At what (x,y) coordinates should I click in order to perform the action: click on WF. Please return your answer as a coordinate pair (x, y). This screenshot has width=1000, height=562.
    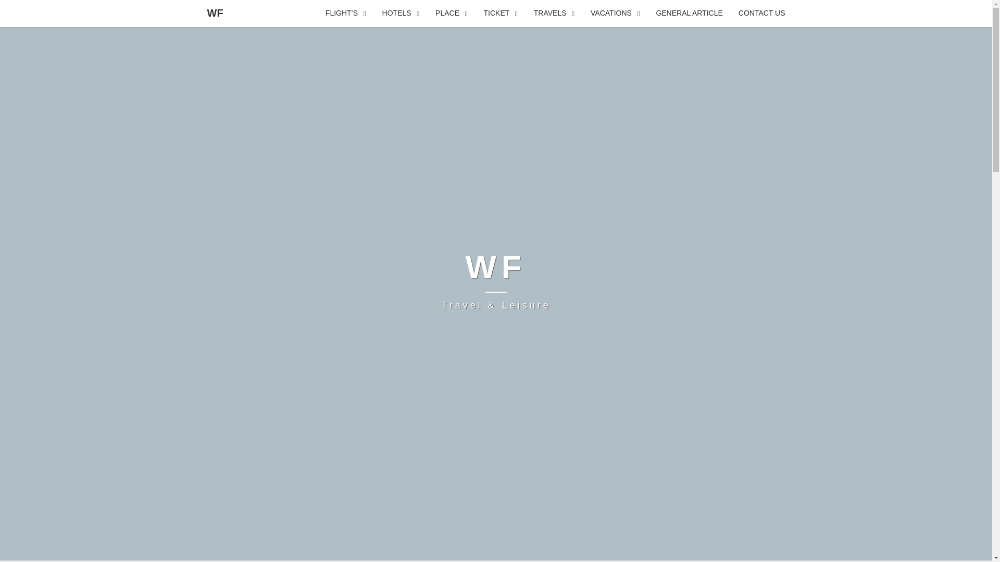
    Looking at the image, I should click on (215, 12).